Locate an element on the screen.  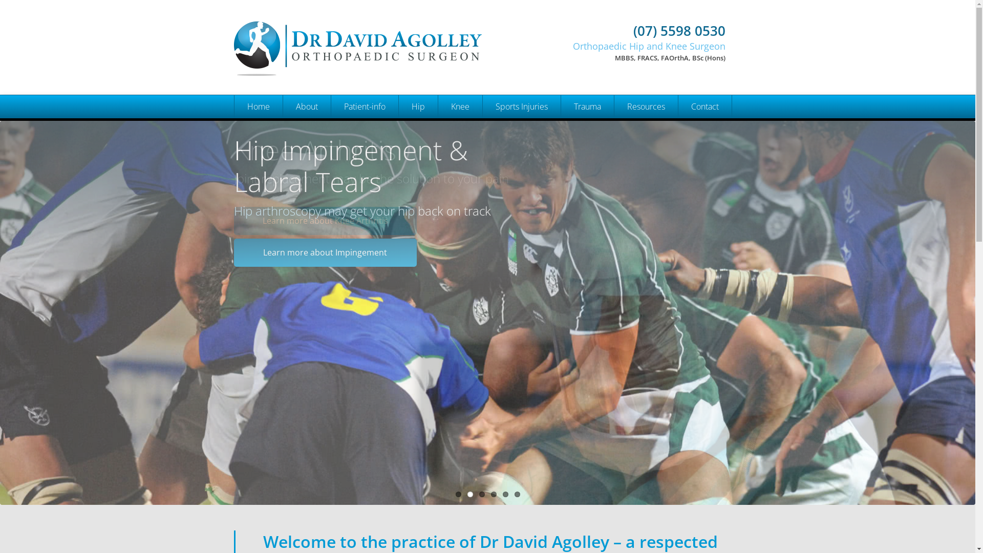
Lower Limb is located at coordinates (587, 153).